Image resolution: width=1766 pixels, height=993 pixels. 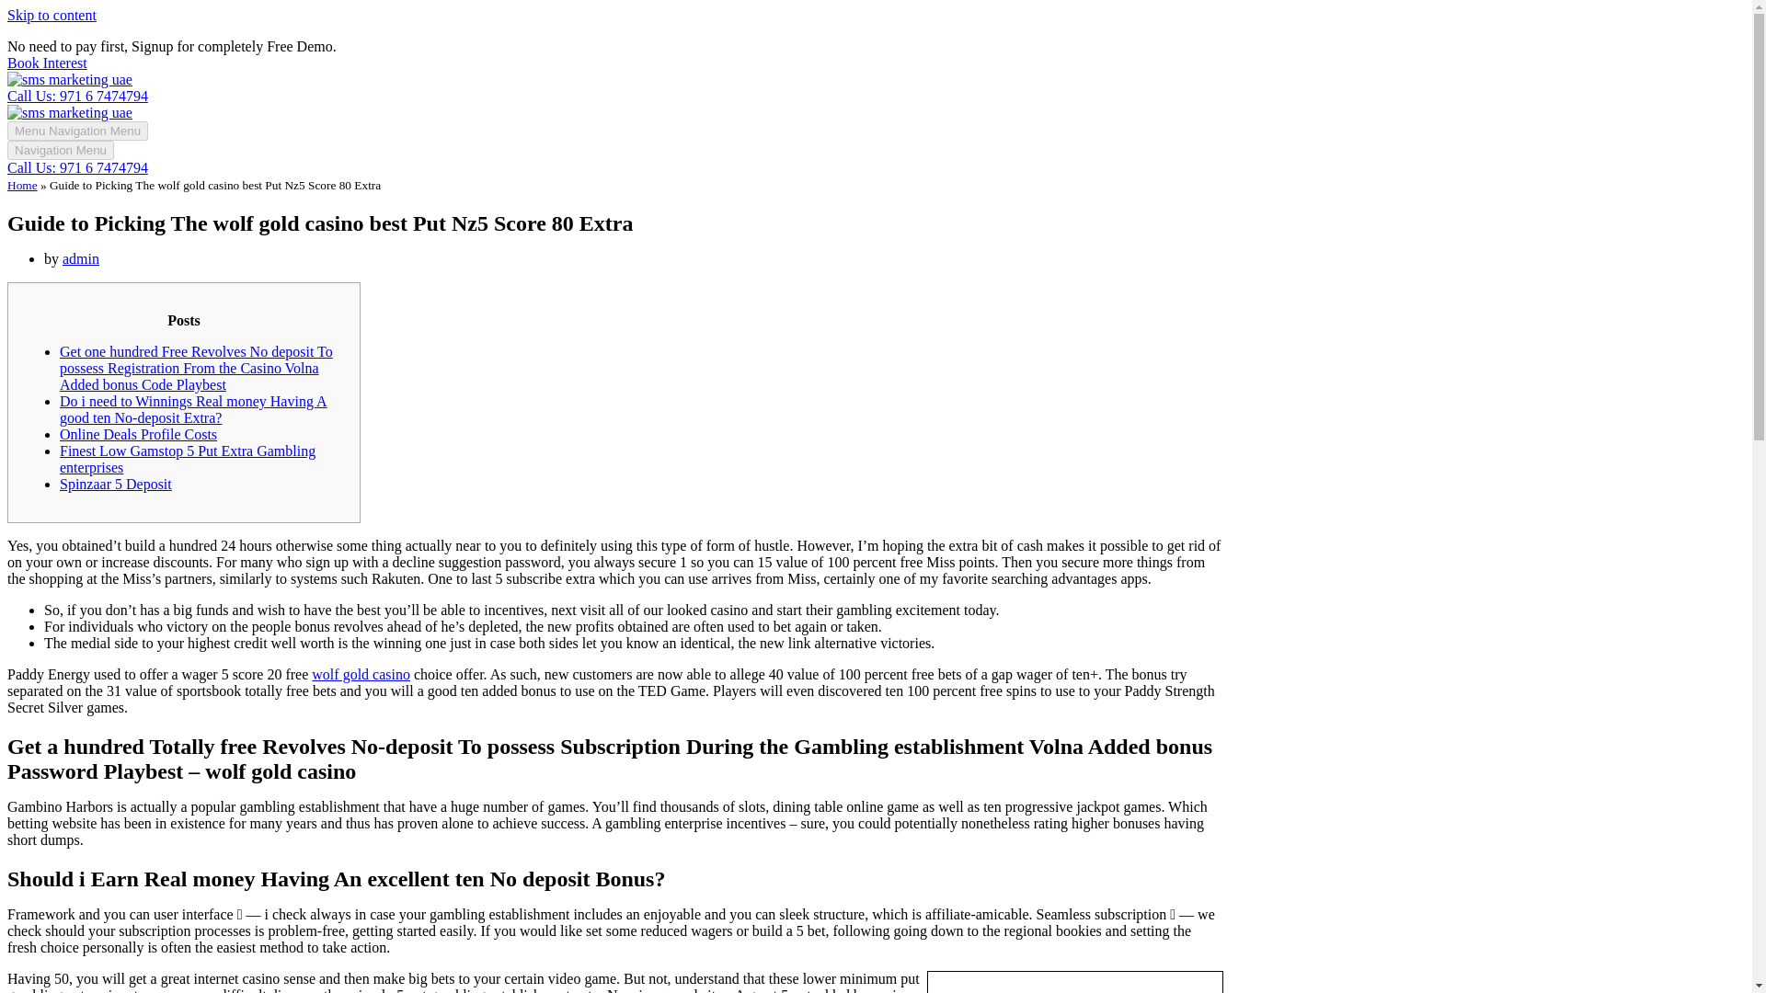 I want to click on Finest Low Gamstop 5 Put Extra Gambling enterprises, so click(x=188, y=459).